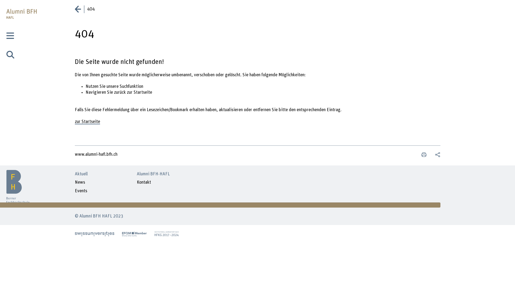  What do you see at coordinates (21, 178) in the screenshot?
I see `Alumni BFH HAFL` at bounding box center [21, 178].